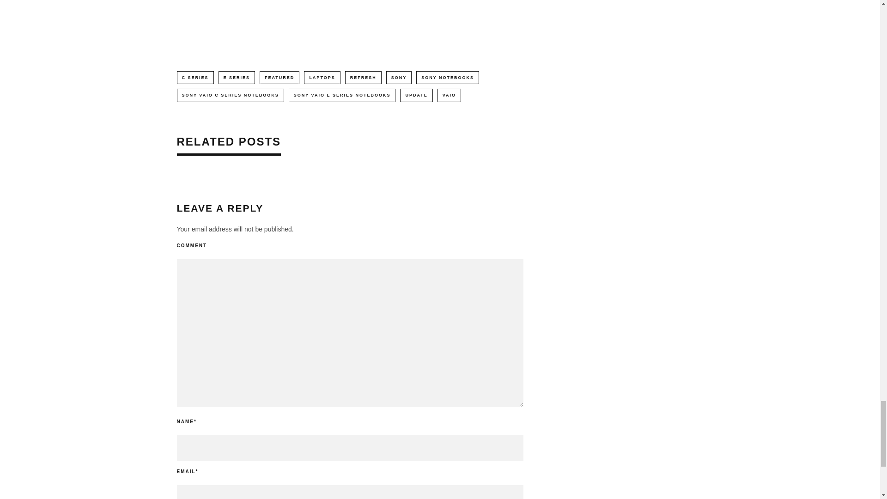 The width and height of the screenshot is (887, 499). What do you see at coordinates (279, 78) in the screenshot?
I see `FEATURED` at bounding box center [279, 78].